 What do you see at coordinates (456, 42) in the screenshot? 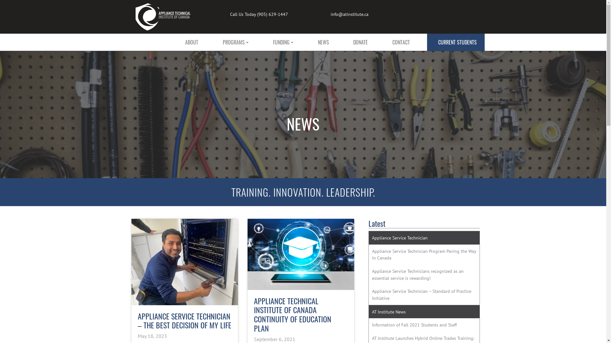
I see `CURRENT STUDENTS` at bounding box center [456, 42].